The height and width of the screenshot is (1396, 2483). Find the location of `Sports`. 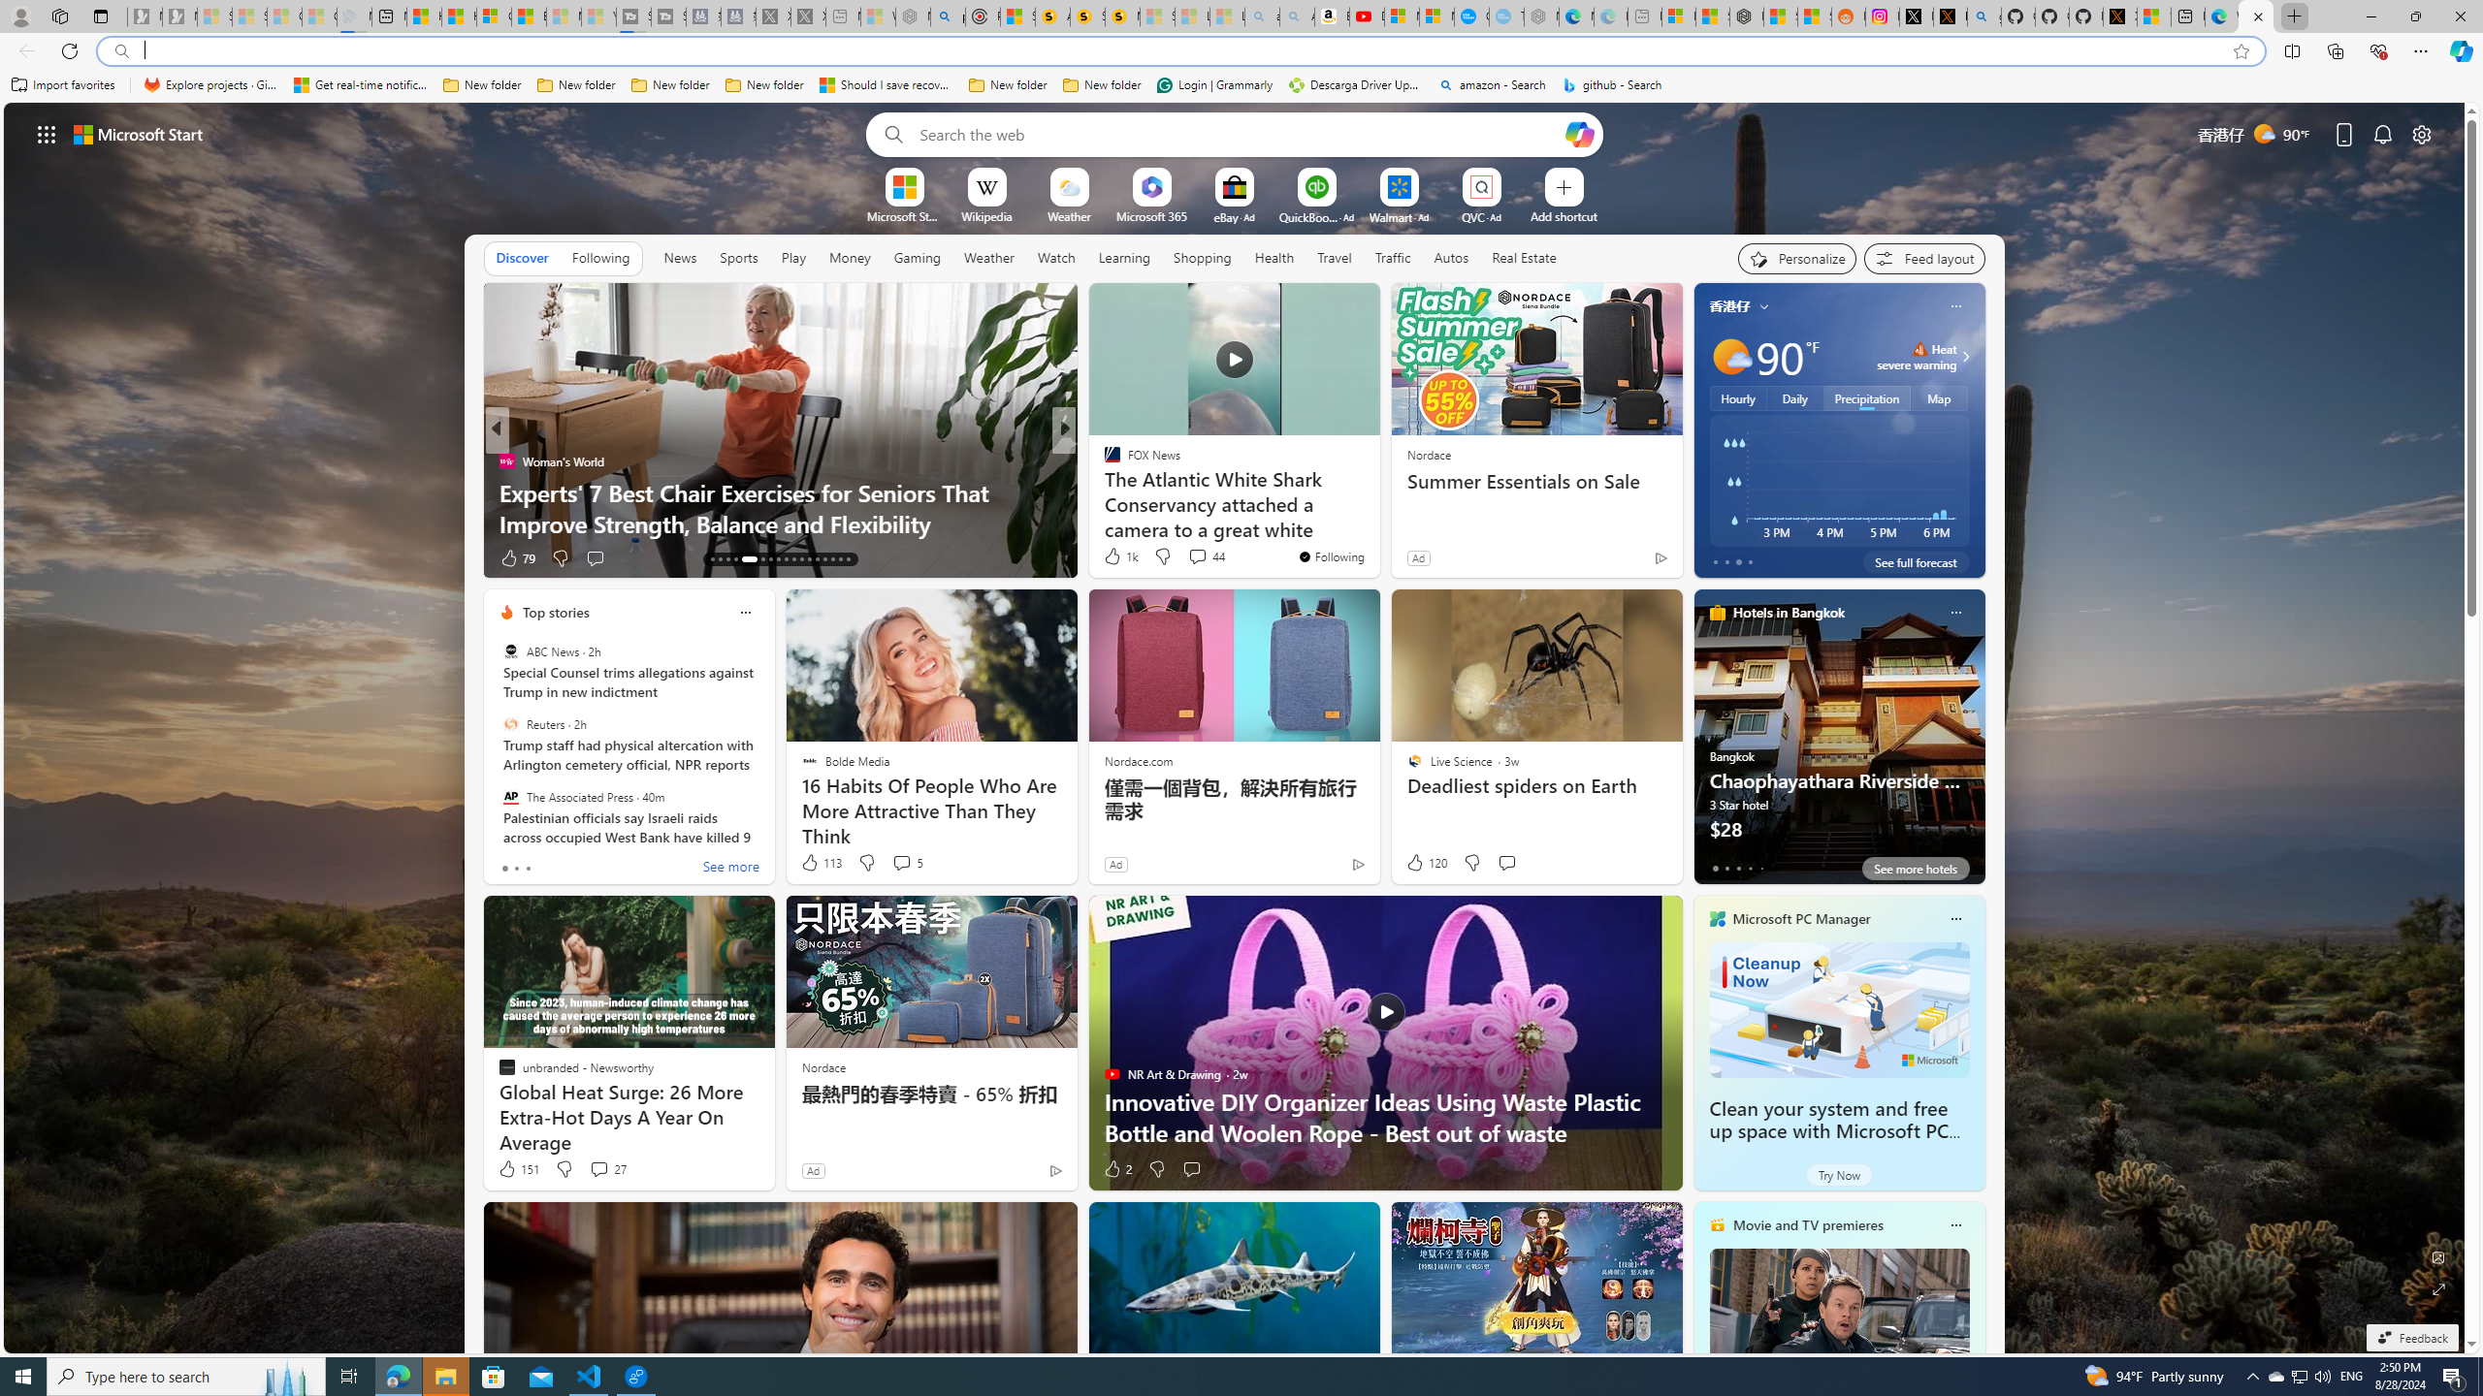

Sports is located at coordinates (738, 258).